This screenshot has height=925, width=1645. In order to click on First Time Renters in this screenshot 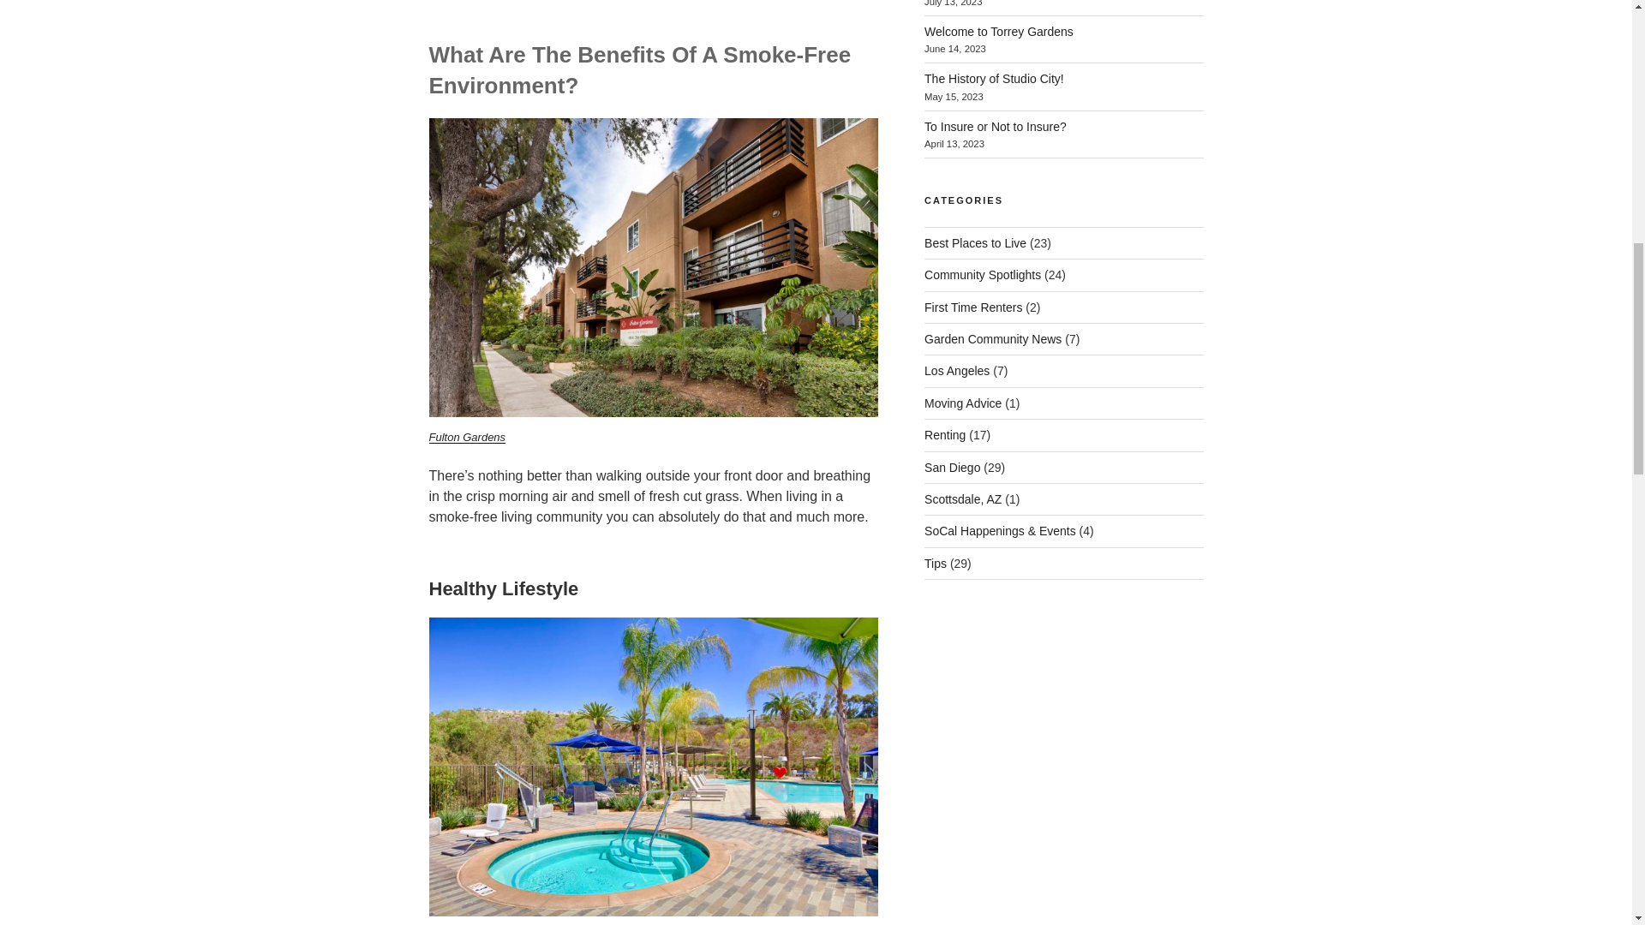, I will do `click(973, 307)`.